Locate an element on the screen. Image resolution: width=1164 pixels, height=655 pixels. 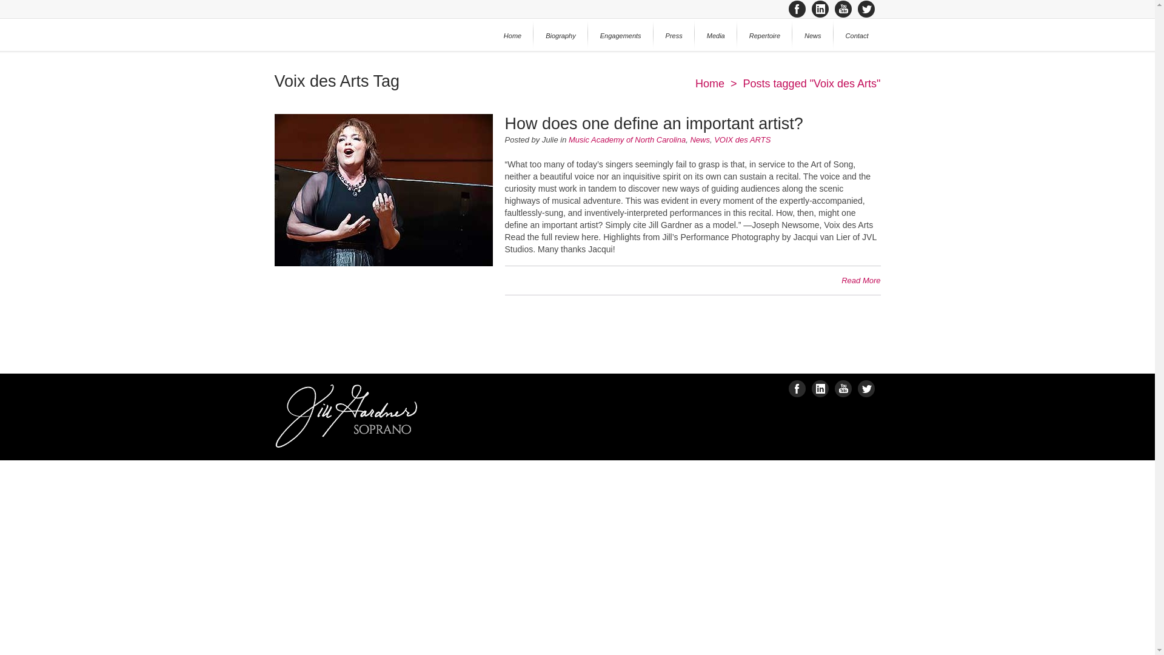
Home is located at coordinates (709, 84).